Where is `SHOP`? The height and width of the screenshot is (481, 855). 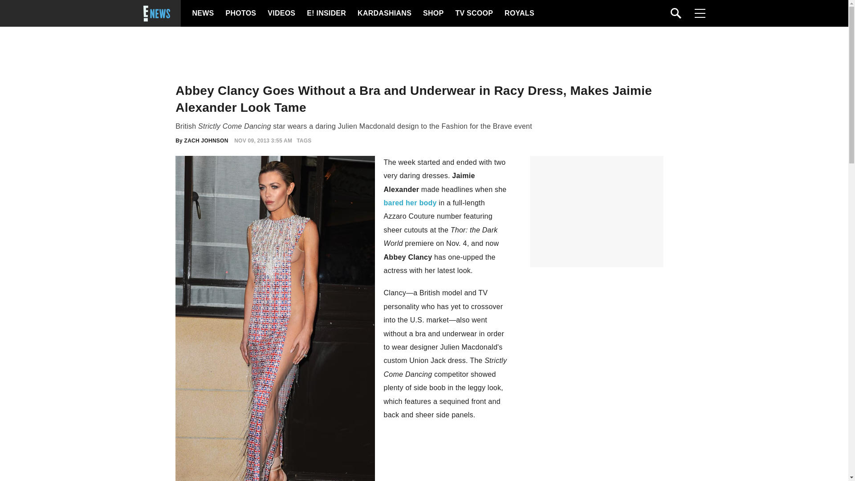 SHOP is located at coordinates (433, 13).